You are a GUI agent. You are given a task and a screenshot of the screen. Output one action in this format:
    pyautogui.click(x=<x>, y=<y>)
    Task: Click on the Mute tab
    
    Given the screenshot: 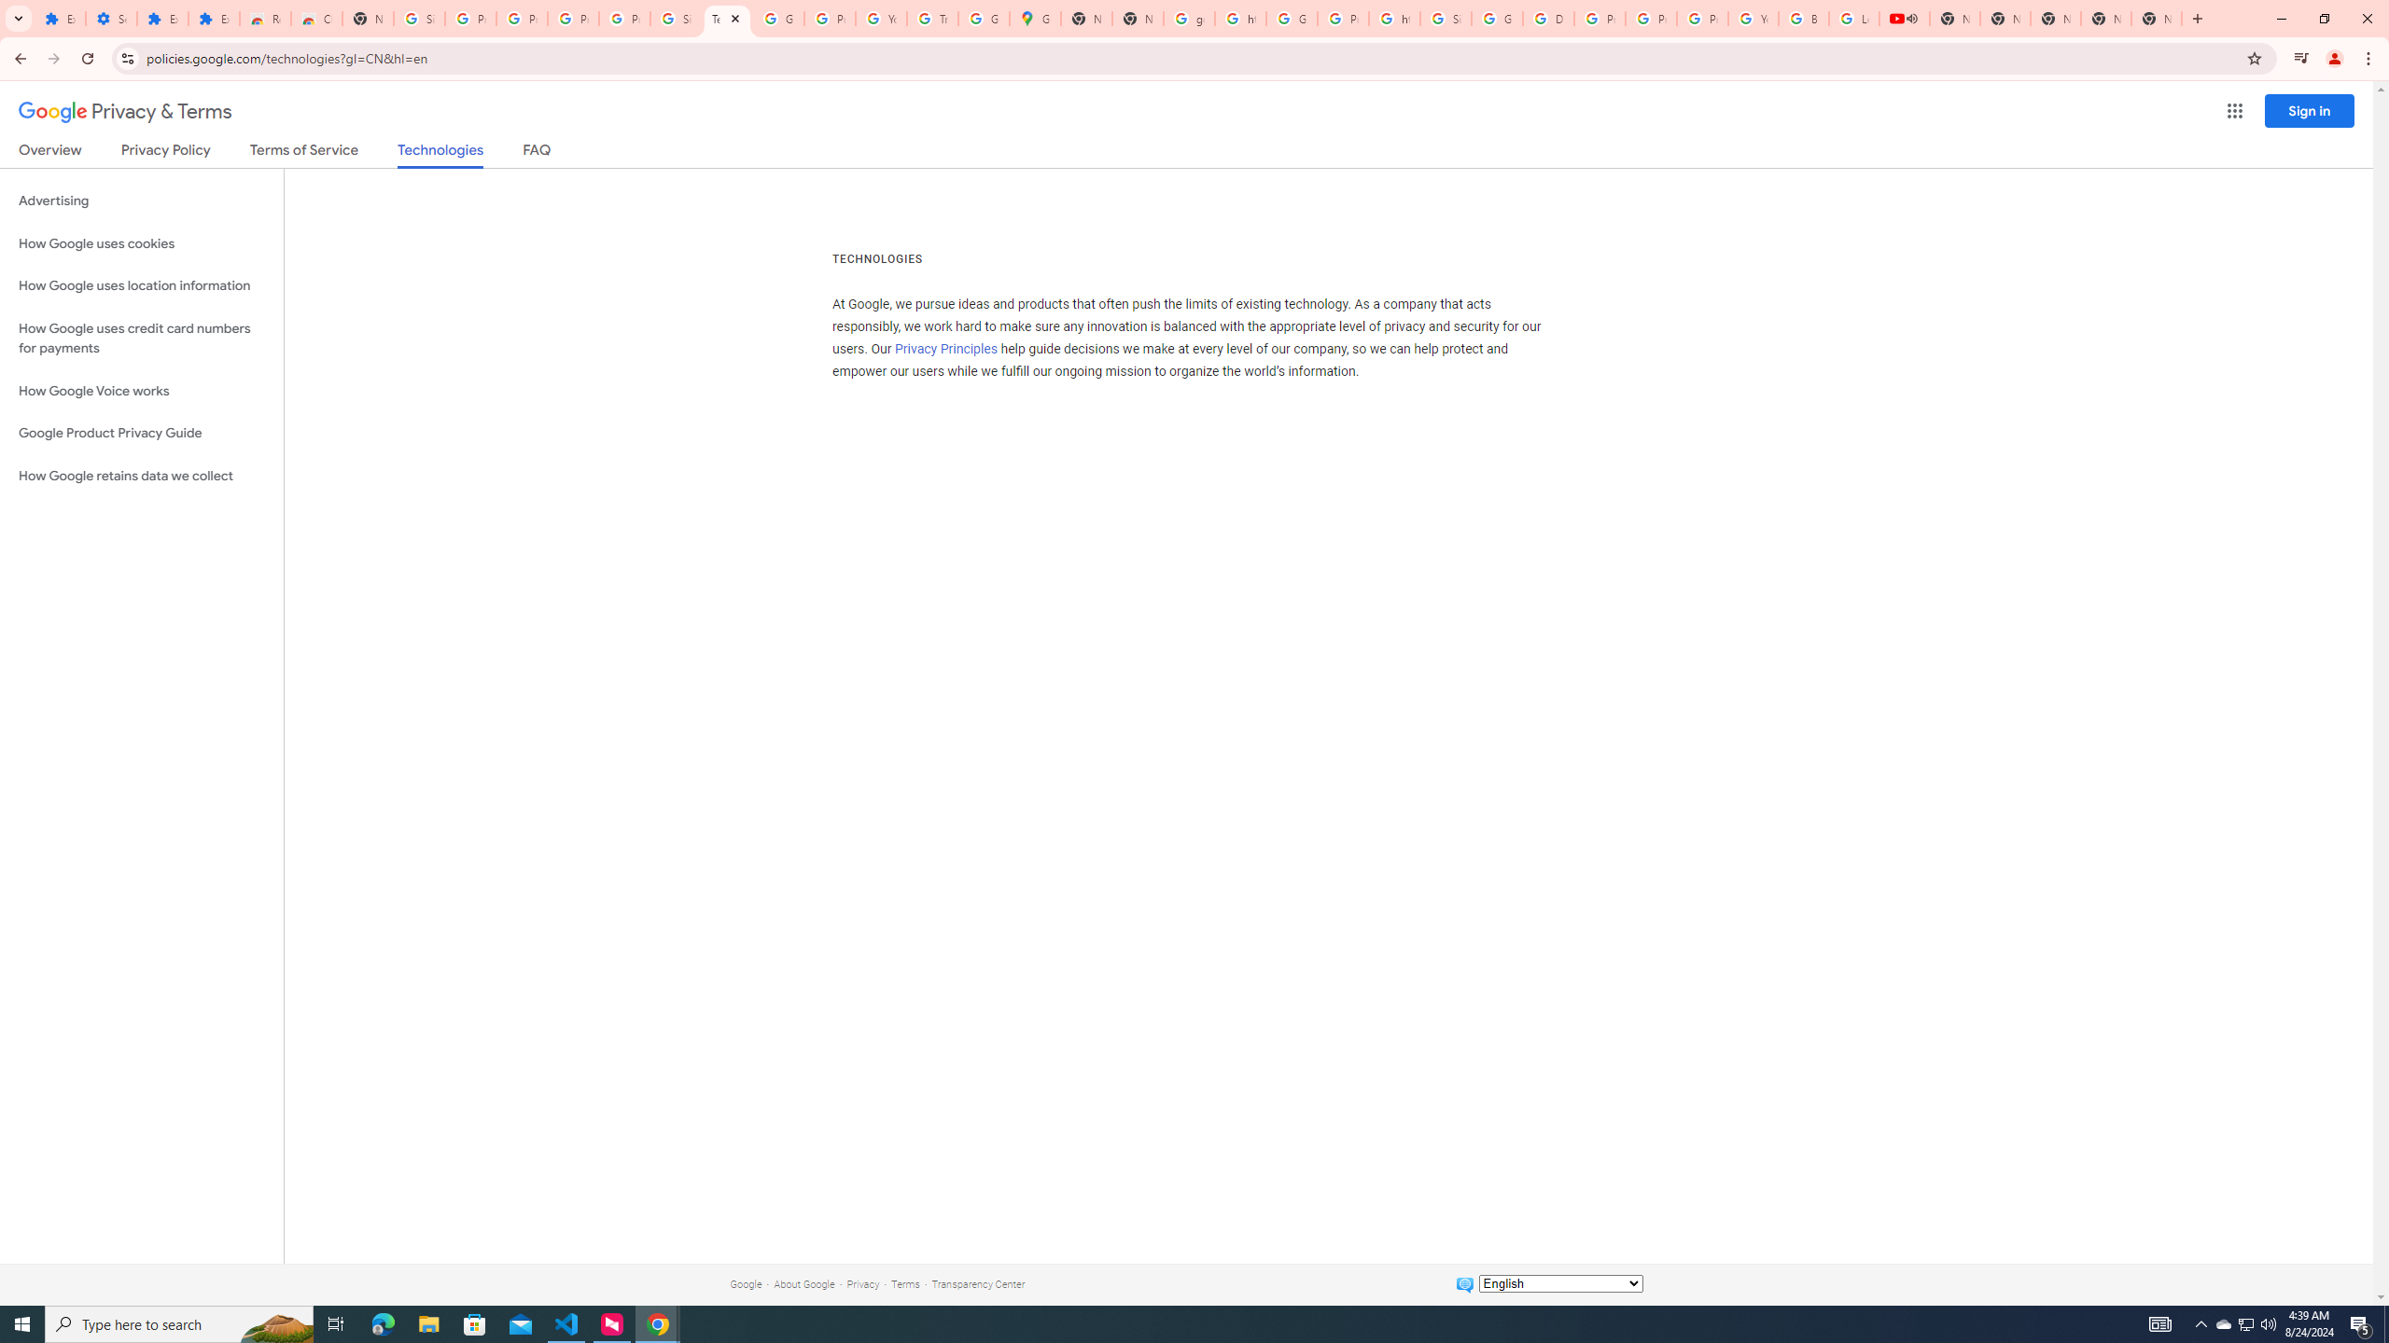 What is the action you would take?
    pyautogui.click(x=1912, y=18)
    